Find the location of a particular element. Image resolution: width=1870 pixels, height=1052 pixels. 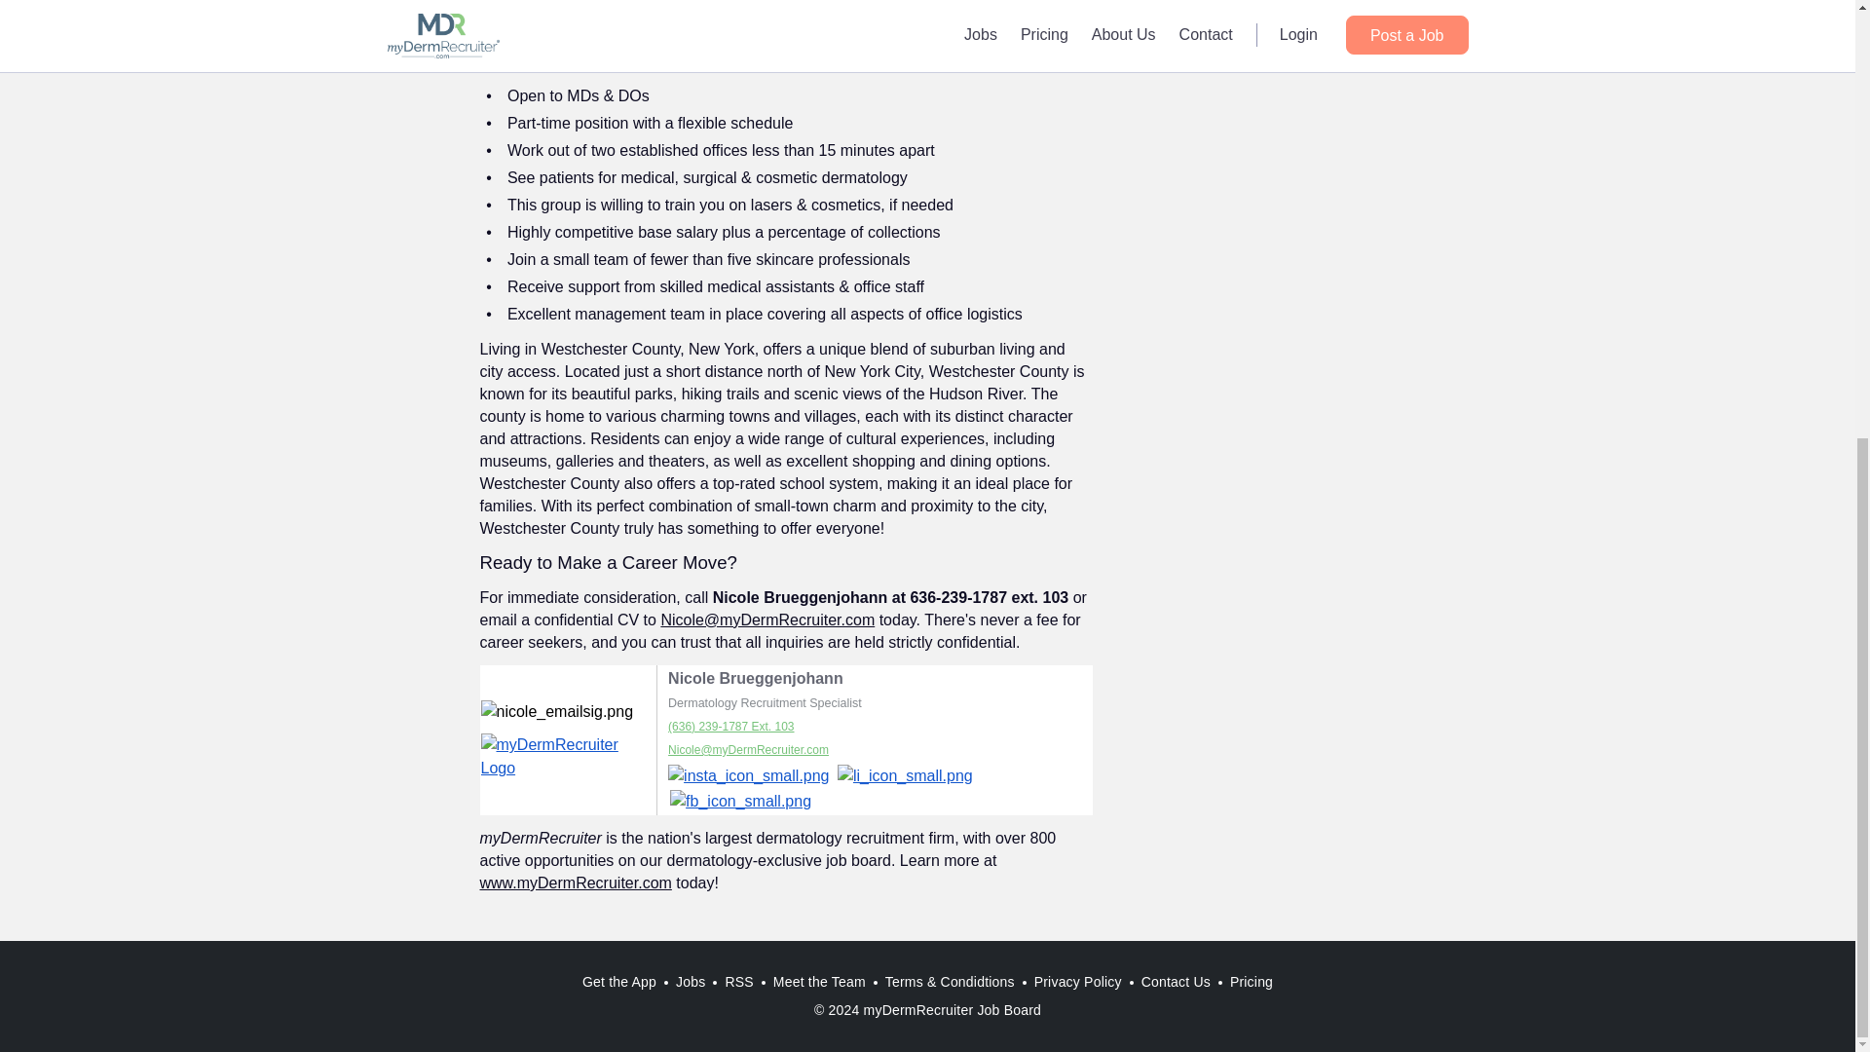

Privacy Policy is located at coordinates (1077, 982).